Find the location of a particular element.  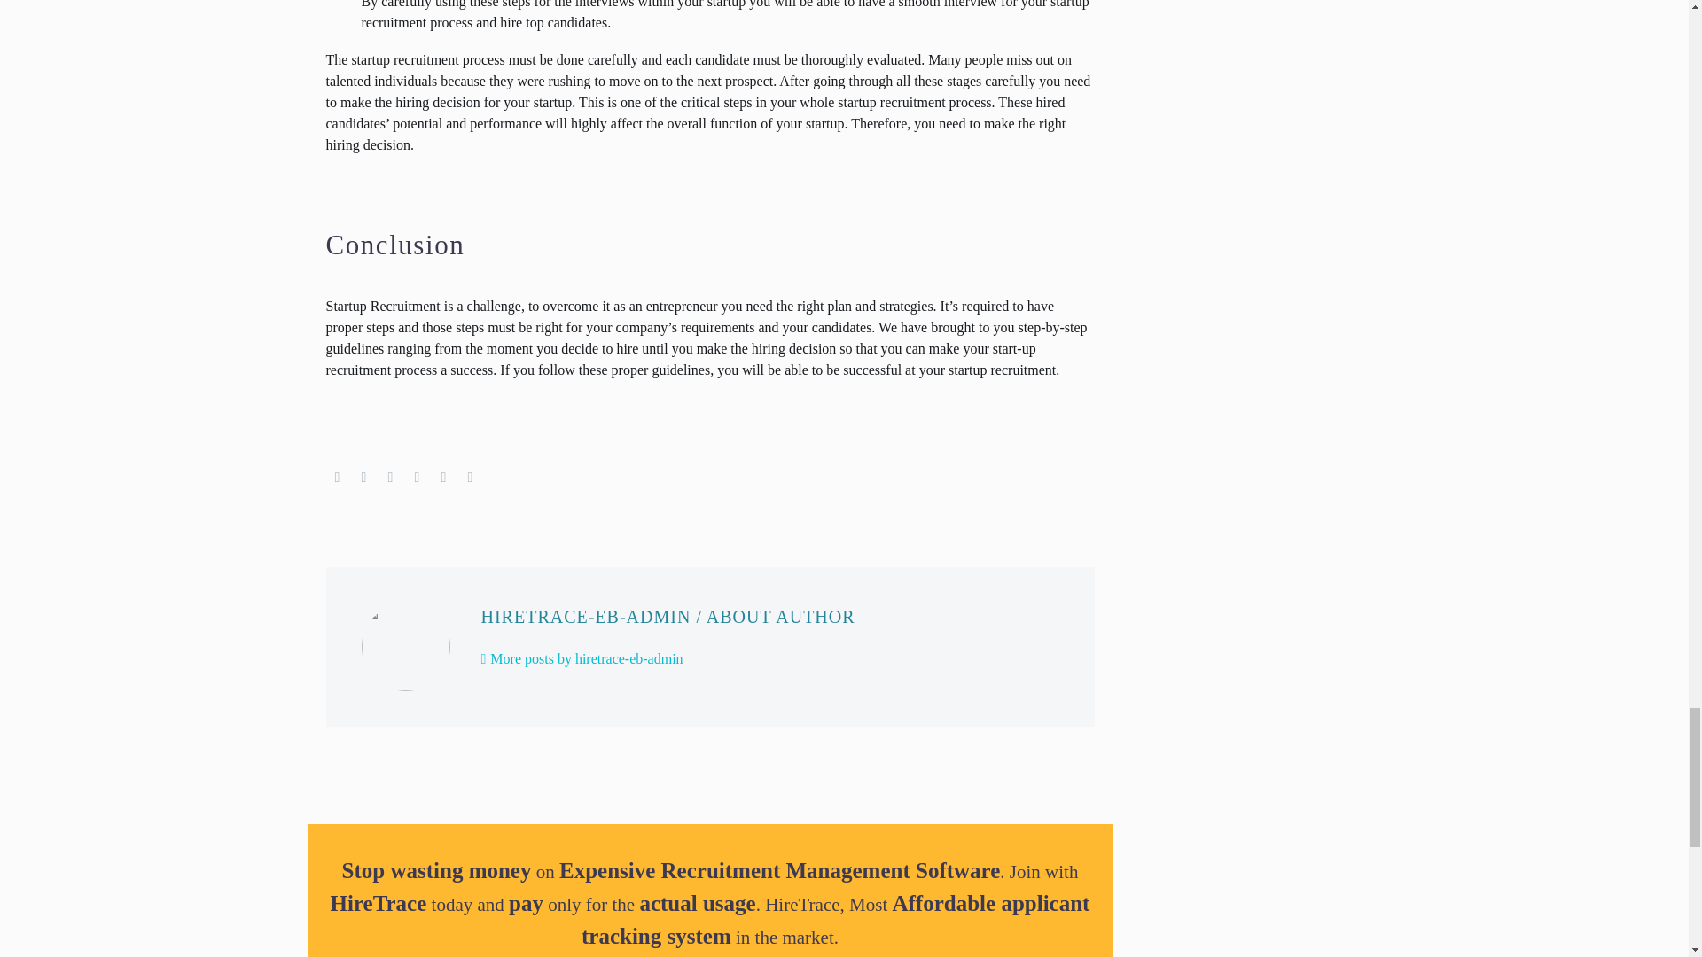

Pinterest is located at coordinates (390, 477).